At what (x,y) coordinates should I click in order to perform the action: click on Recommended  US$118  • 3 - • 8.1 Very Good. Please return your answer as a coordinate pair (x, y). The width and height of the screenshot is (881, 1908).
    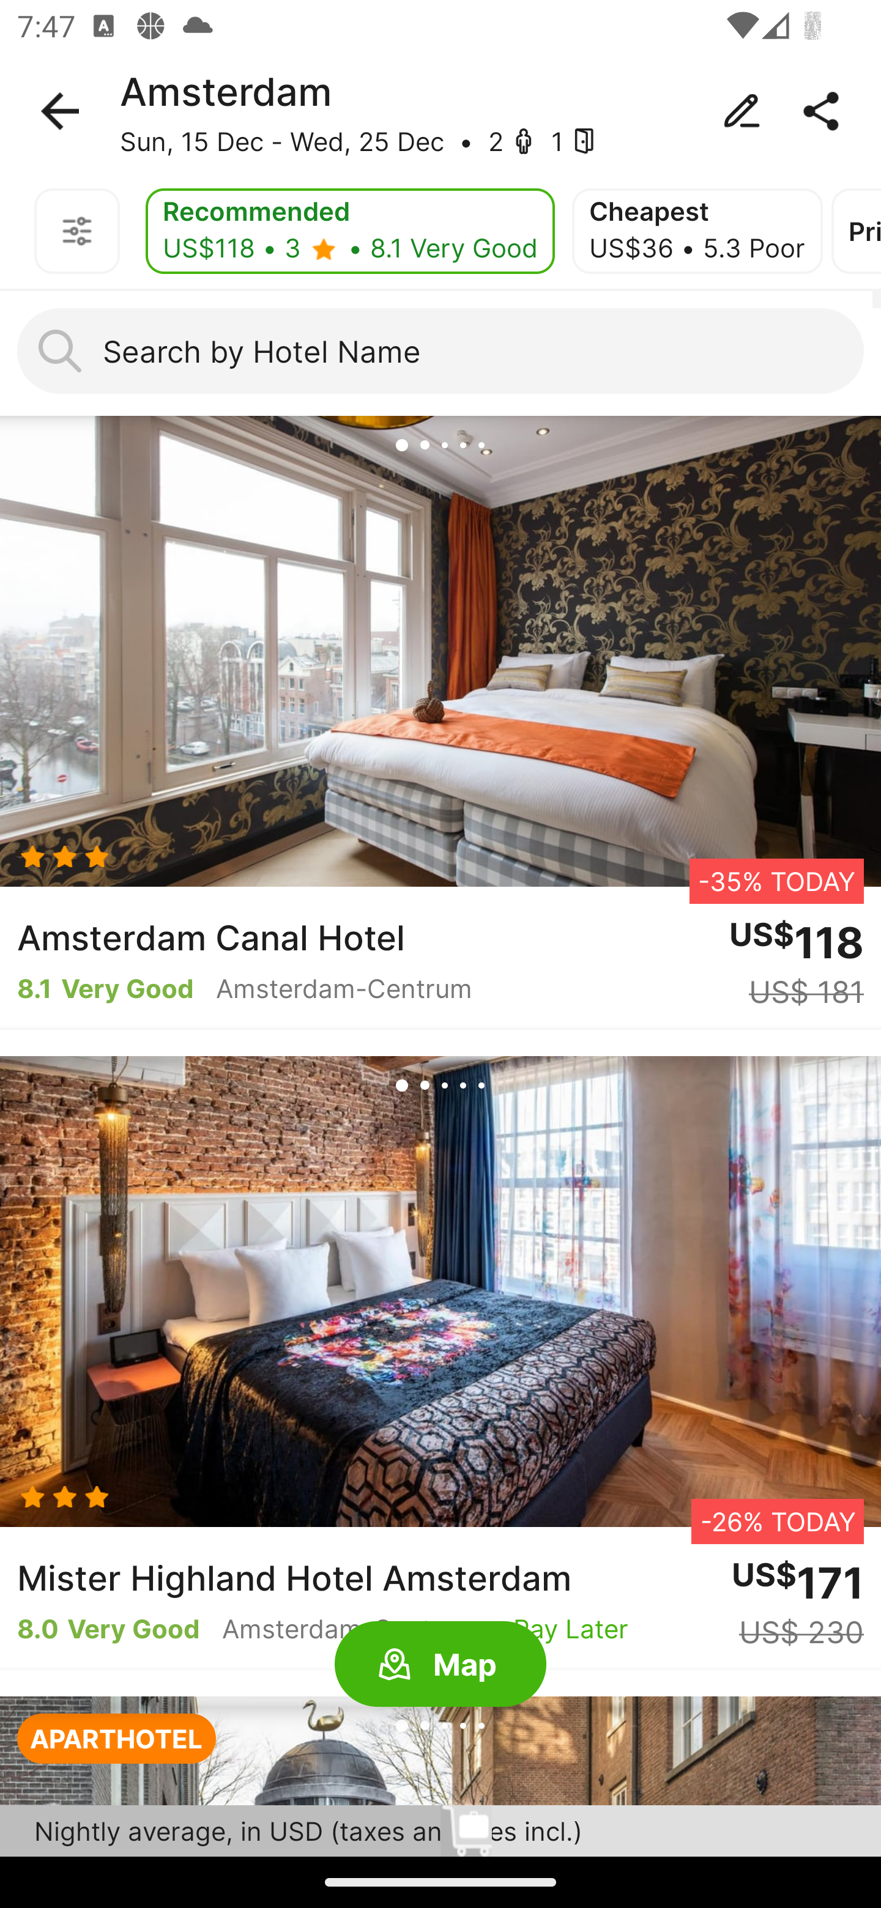
    Looking at the image, I should click on (350, 231).